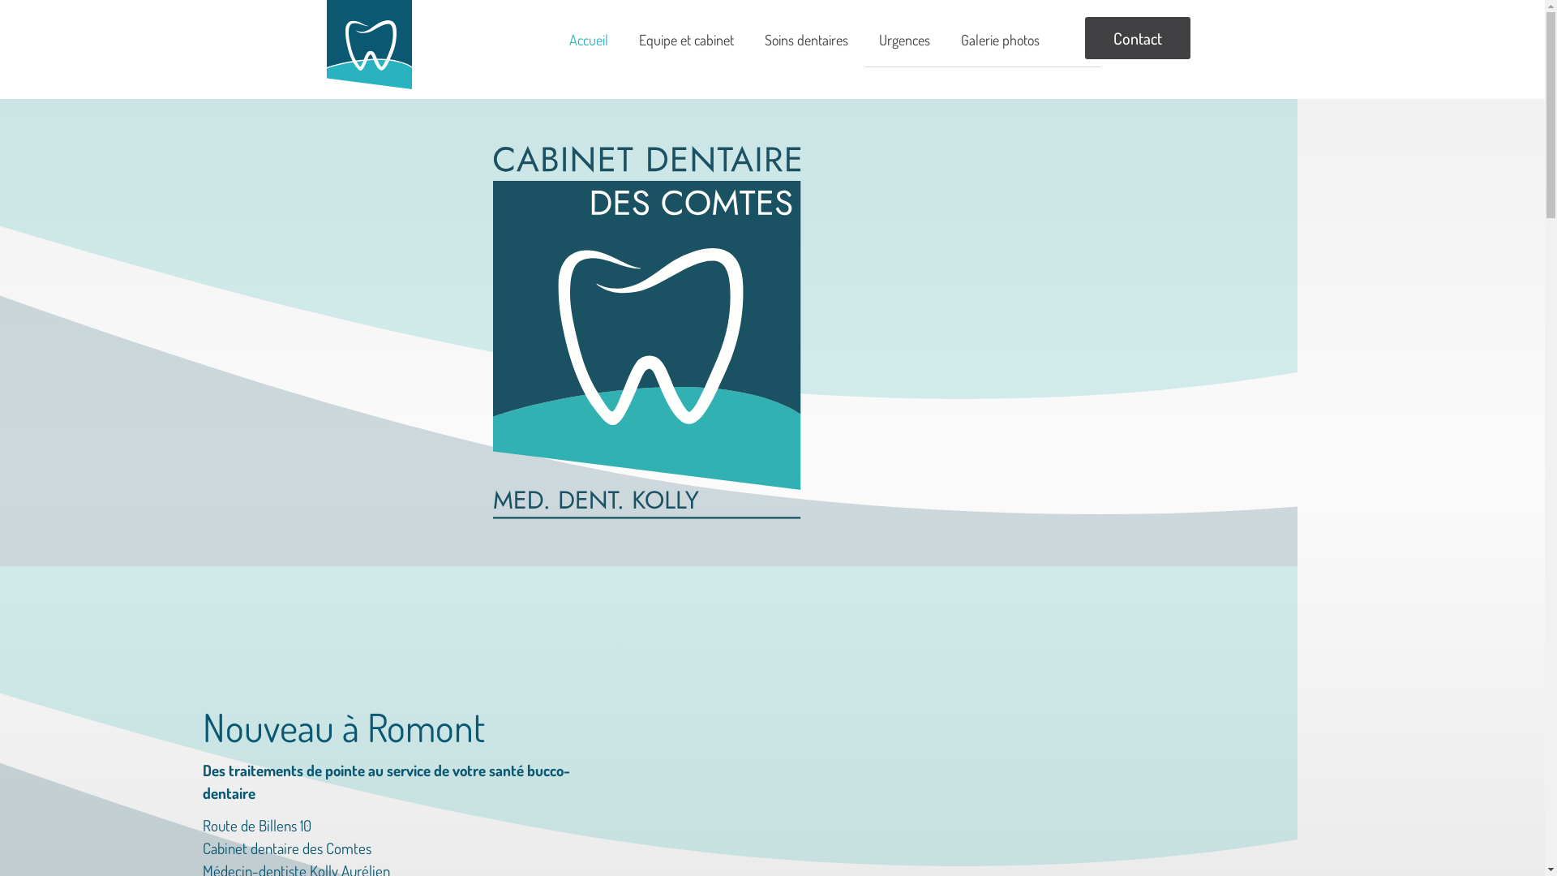  I want to click on Contact, so click(1138, 38).